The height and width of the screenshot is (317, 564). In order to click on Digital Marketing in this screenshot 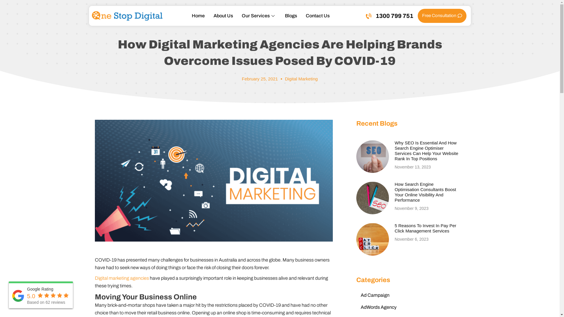, I will do `click(301, 79)`.